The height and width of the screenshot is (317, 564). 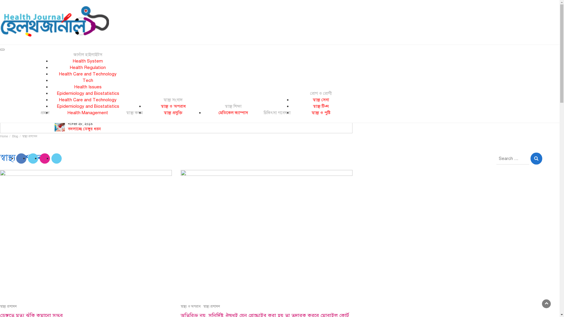 What do you see at coordinates (88, 74) in the screenshot?
I see `Health Care and Technology` at bounding box center [88, 74].